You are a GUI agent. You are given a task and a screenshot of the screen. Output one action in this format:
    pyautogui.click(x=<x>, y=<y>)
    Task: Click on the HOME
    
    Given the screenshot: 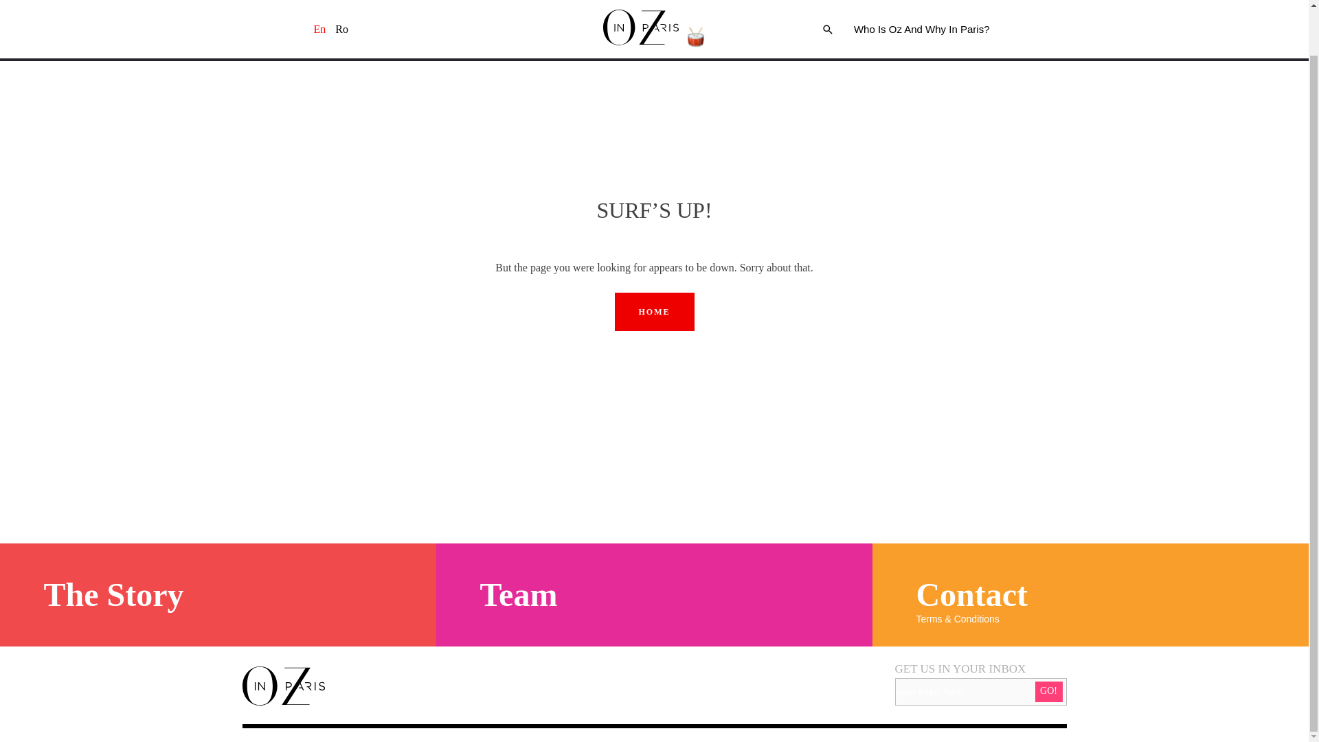 What is the action you would take?
    pyautogui.click(x=654, y=311)
    